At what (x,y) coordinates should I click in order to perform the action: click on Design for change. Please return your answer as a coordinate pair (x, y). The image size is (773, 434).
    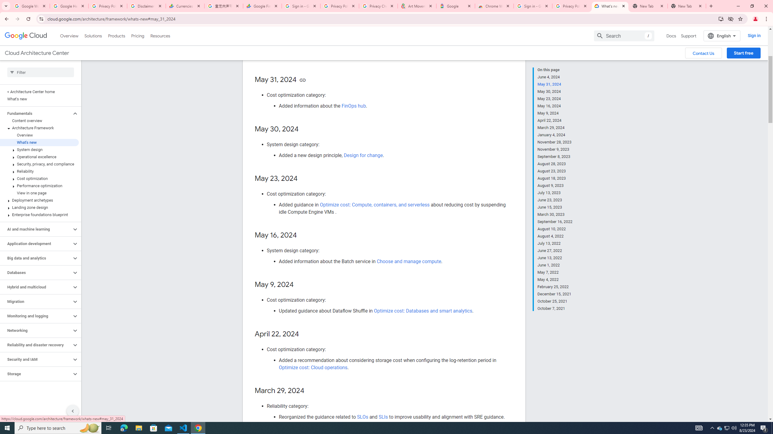
    Looking at the image, I should click on (363, 155).